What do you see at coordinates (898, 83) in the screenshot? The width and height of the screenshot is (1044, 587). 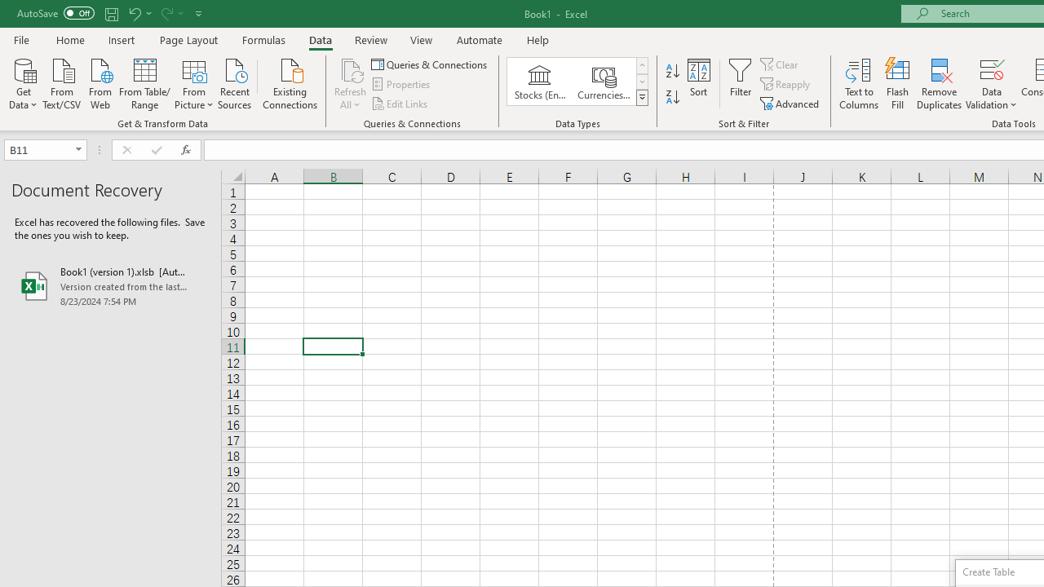 I see `Flash Fill` at bounding box center [898, 83].